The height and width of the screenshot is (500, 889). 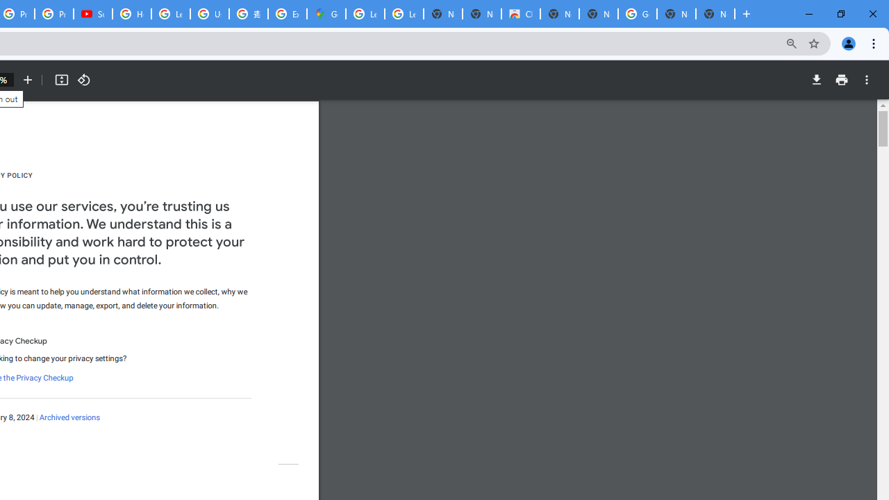 What do you see at coordinates (841, 80) in the screenshot?
I see `Print` at bounding box center [841, 80].